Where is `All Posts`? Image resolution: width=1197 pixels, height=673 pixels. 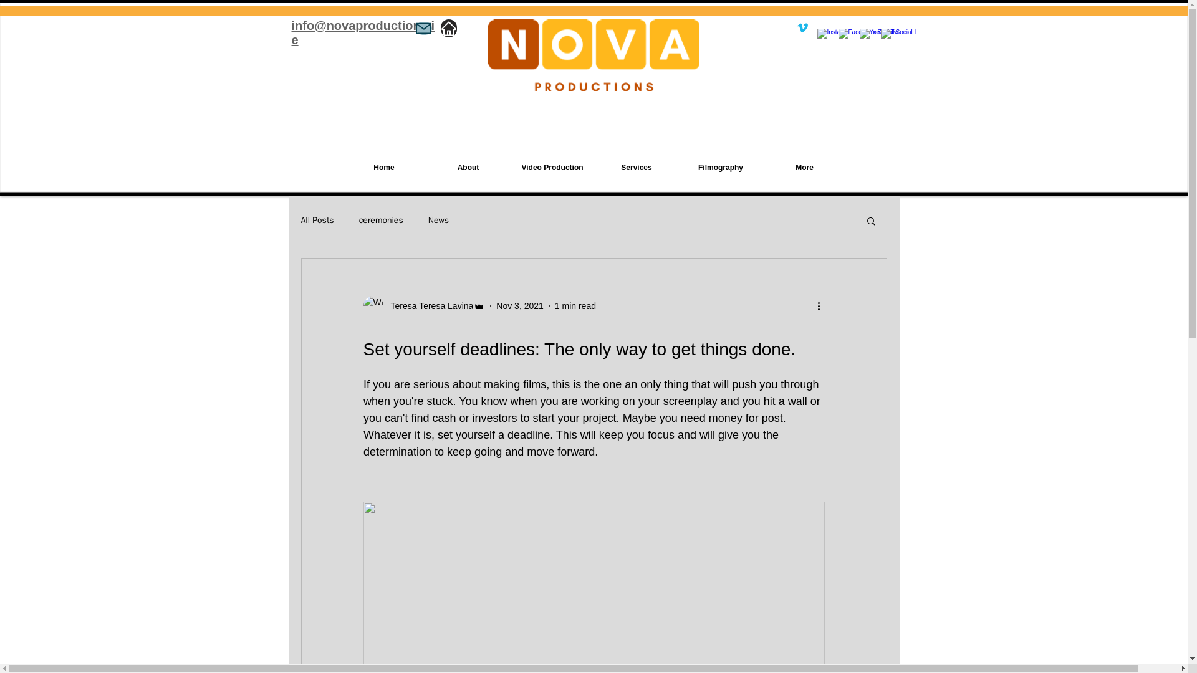
All Posts is located at coordinates (317, 220).